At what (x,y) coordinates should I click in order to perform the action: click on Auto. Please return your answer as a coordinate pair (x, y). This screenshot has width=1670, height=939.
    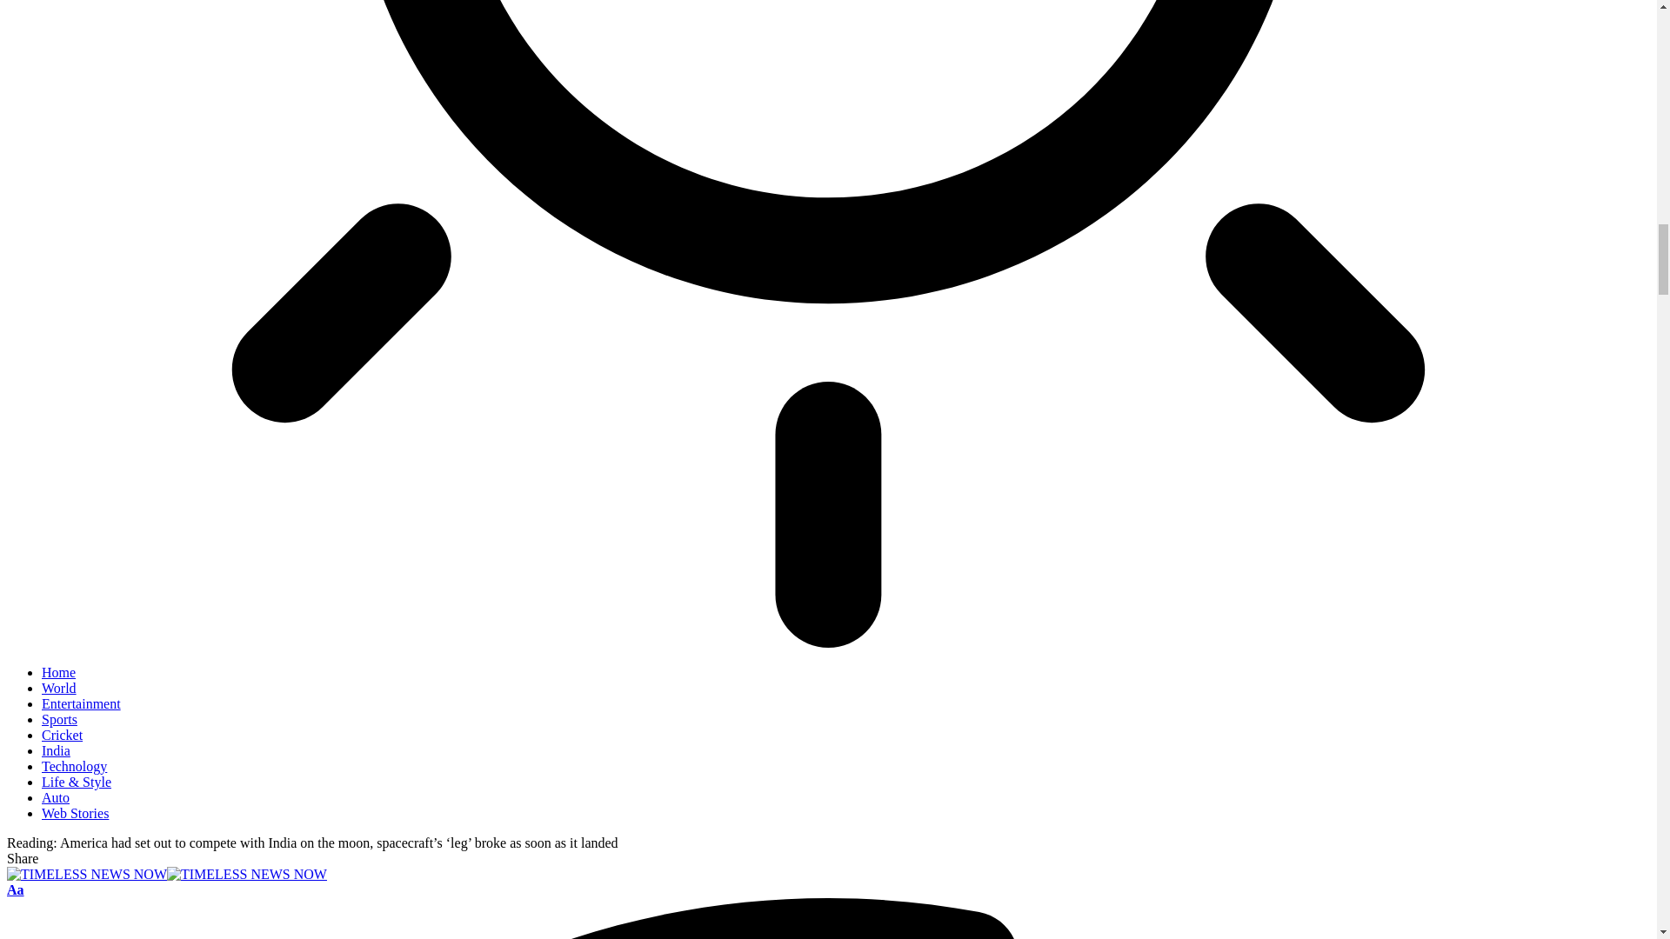
    Looking at the image, I should click on (56, 797).